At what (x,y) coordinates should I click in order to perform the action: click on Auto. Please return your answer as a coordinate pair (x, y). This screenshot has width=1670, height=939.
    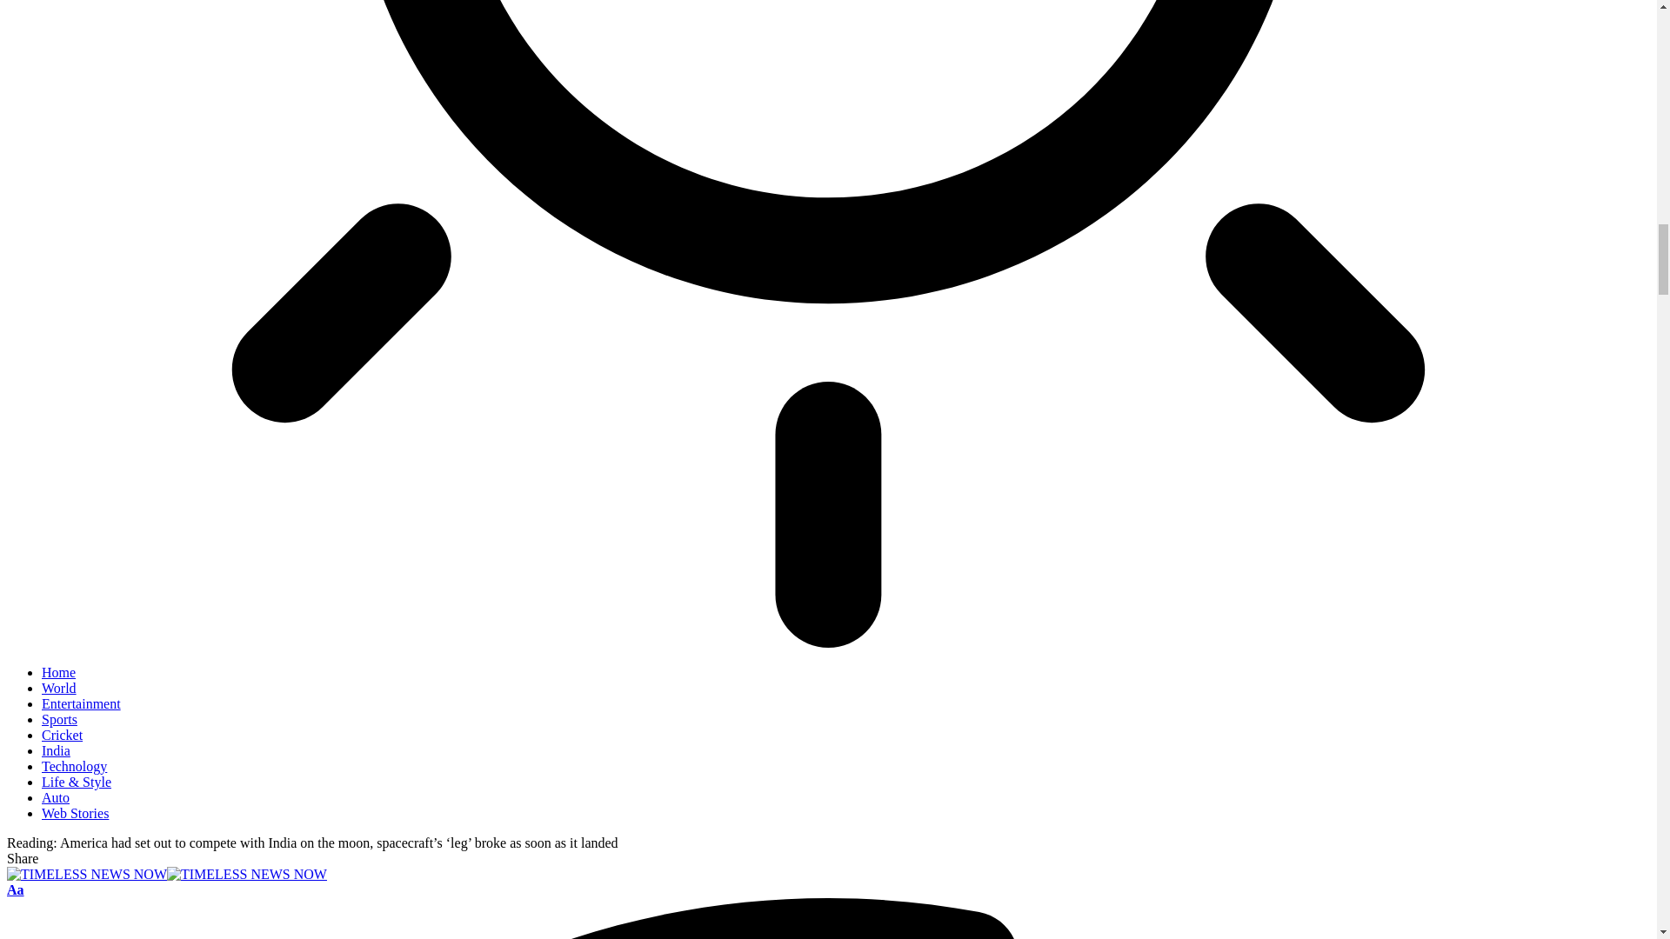
    Looking at the image, I should click on (56, 797).